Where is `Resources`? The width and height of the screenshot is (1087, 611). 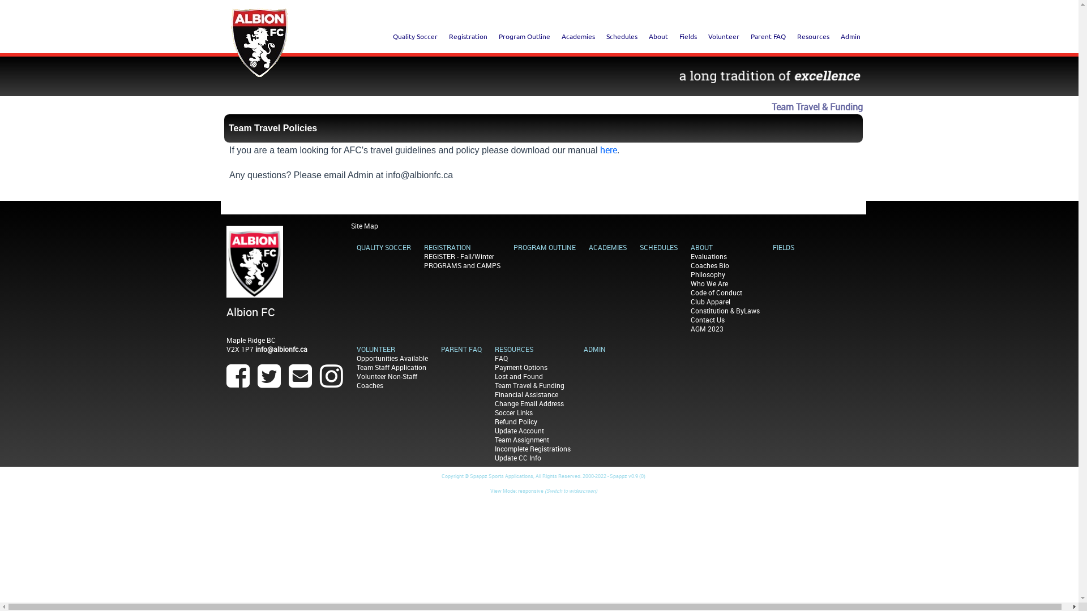 Resources is located at coordinates (813, 36).